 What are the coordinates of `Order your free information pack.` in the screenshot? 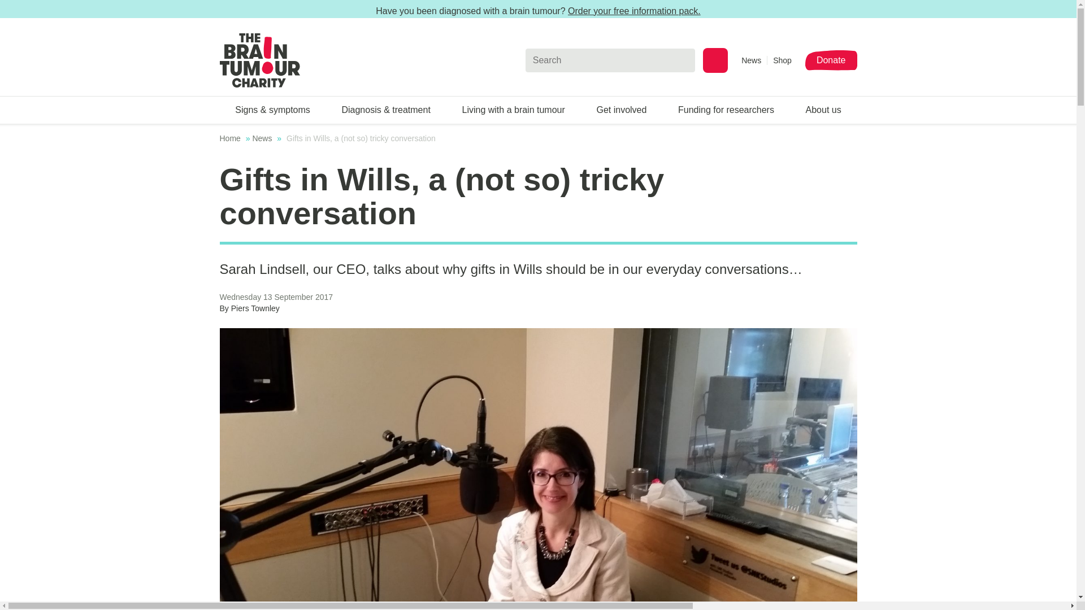 It's located at (634, 11).